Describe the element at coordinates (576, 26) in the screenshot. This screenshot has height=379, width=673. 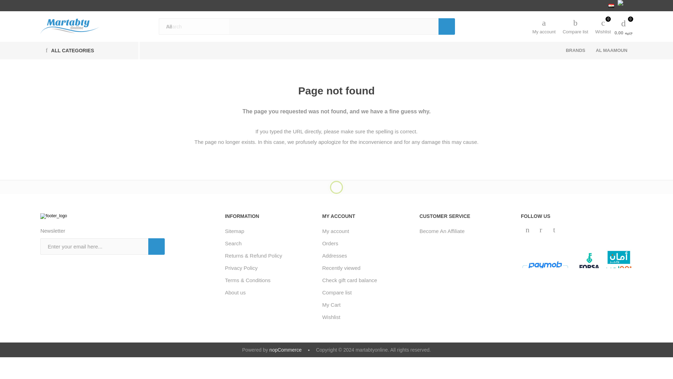
I see `BRANDS` at that location.